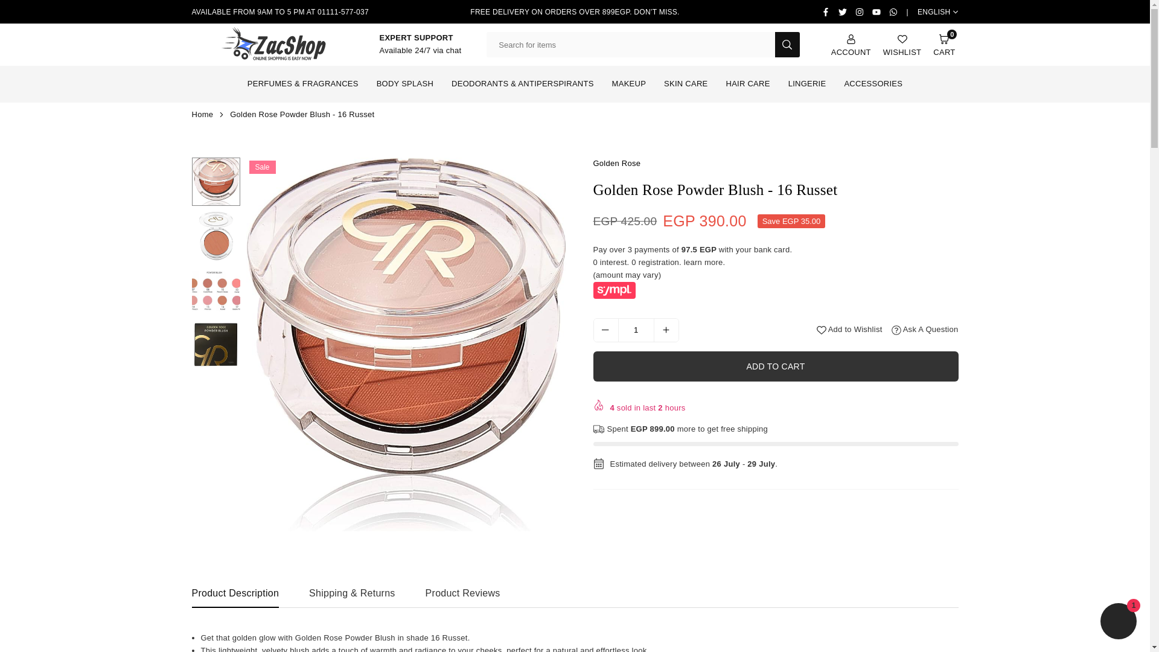 This screenshot has height=652, width=1159. What do you see at coordinates (893, 12) in the screenshot?
I see `WHATSAPP` at bounding box center [893, 12].